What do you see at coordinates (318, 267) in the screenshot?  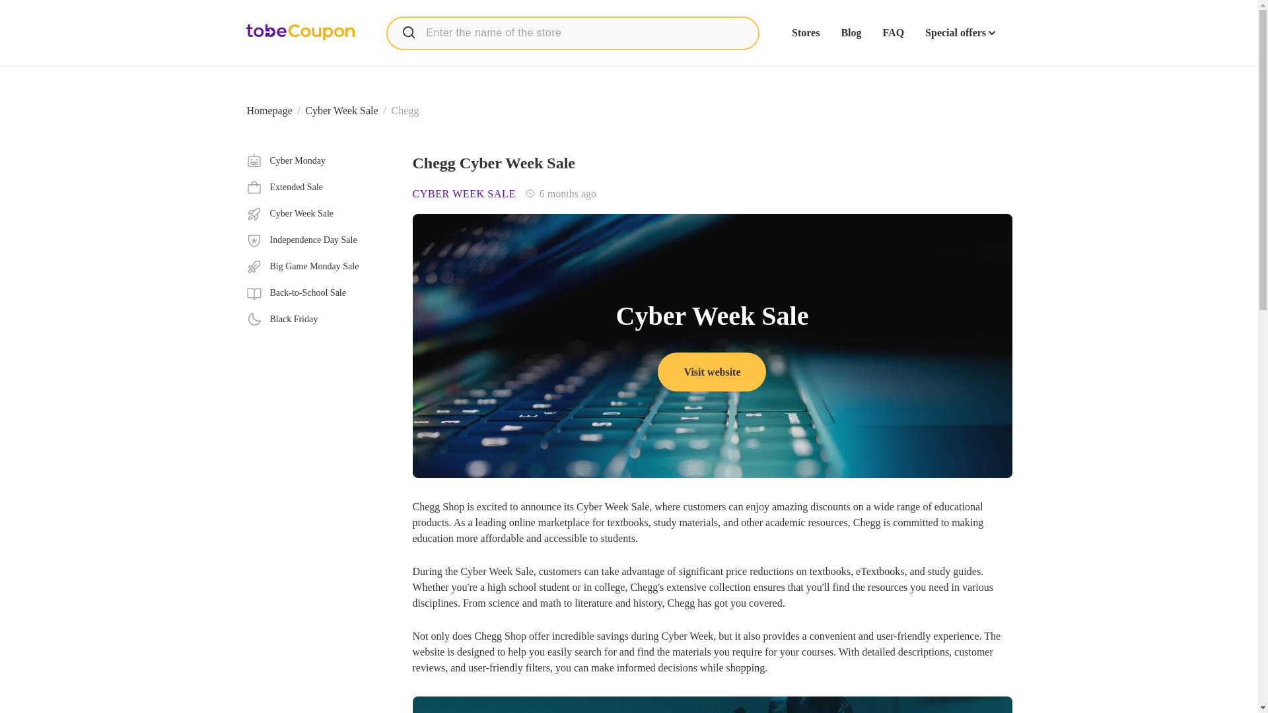 I see `Big Game Monday Sale` at bounding box center [318, 267].